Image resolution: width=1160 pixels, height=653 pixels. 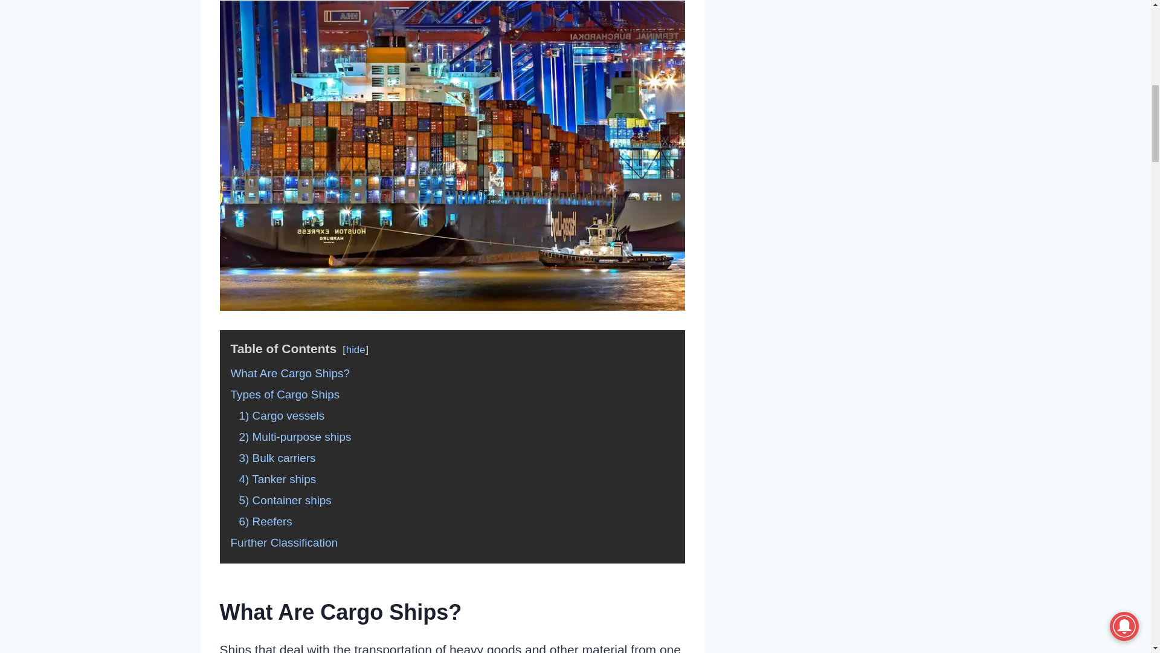 What do you see at coordinates (284, 542) in the screenshot?
I see `Further Classification` at bounding box center [284, 542].